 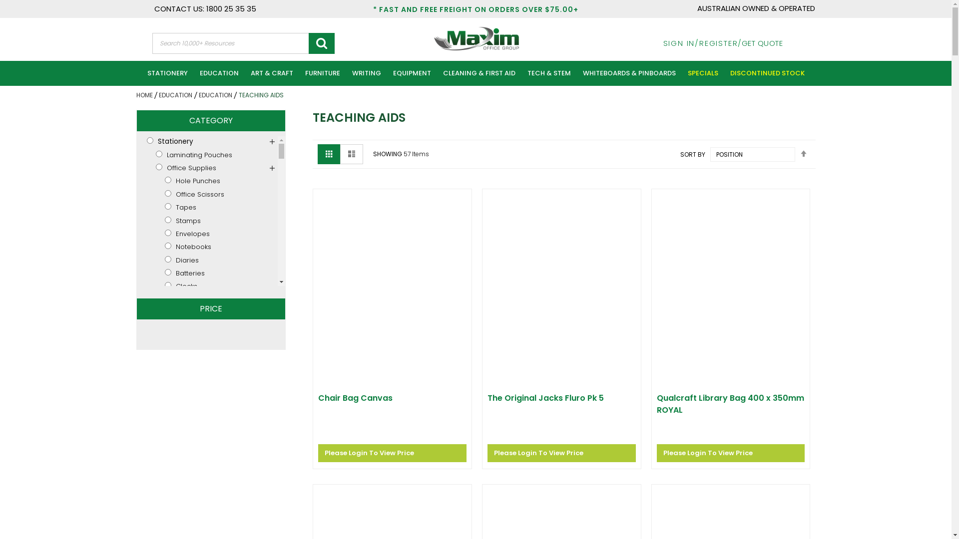 What do you see at coordinates (393, 453) in the screenshot?
I see `Please Login To View Price` at bounding box center [393, 453].